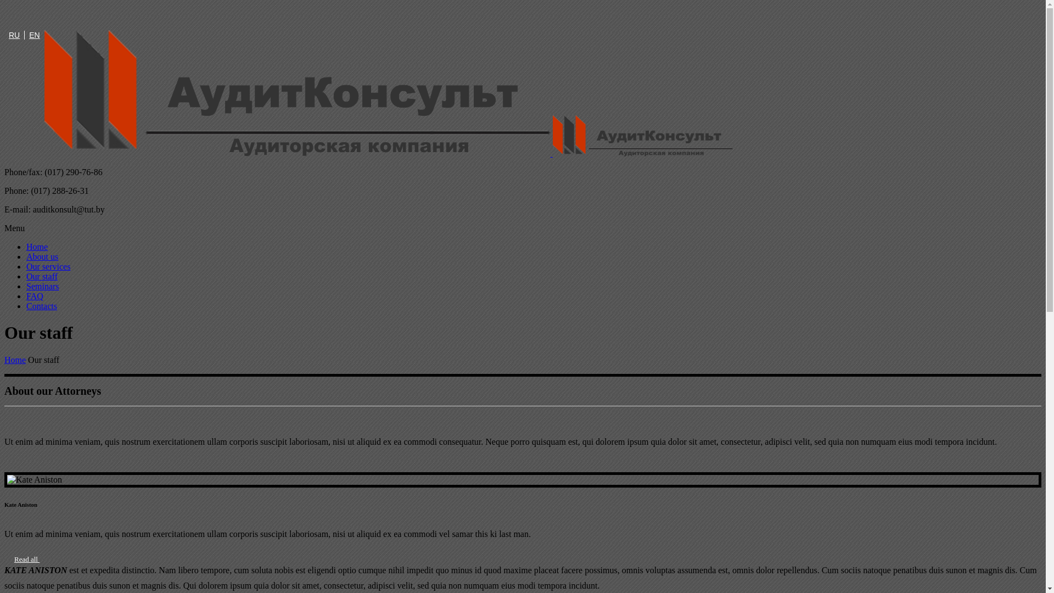 The image size is (1054, 593). Describe the element at coordinates (48, 267) in the screenshot. I see `Our services` at that location.